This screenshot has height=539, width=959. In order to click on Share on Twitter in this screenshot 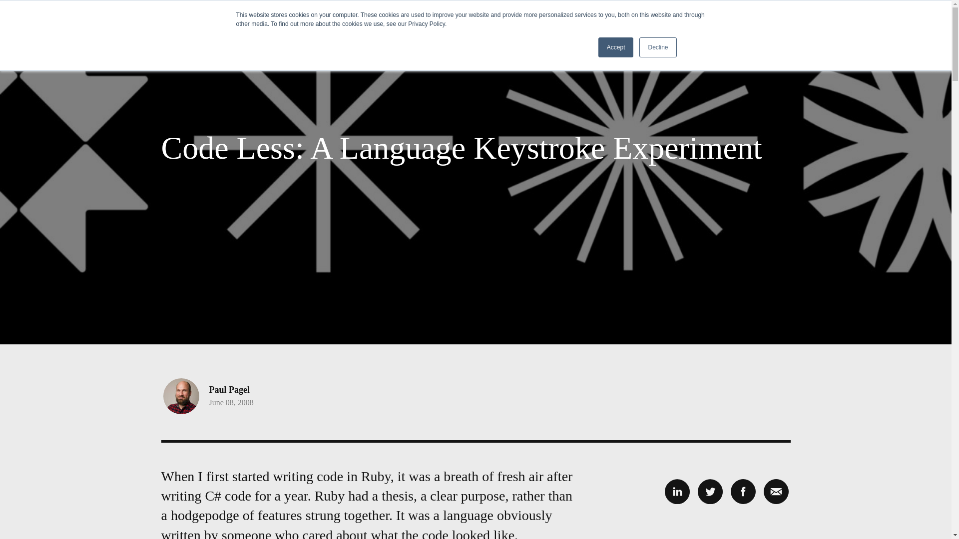, I will do `click(709, 491)`.